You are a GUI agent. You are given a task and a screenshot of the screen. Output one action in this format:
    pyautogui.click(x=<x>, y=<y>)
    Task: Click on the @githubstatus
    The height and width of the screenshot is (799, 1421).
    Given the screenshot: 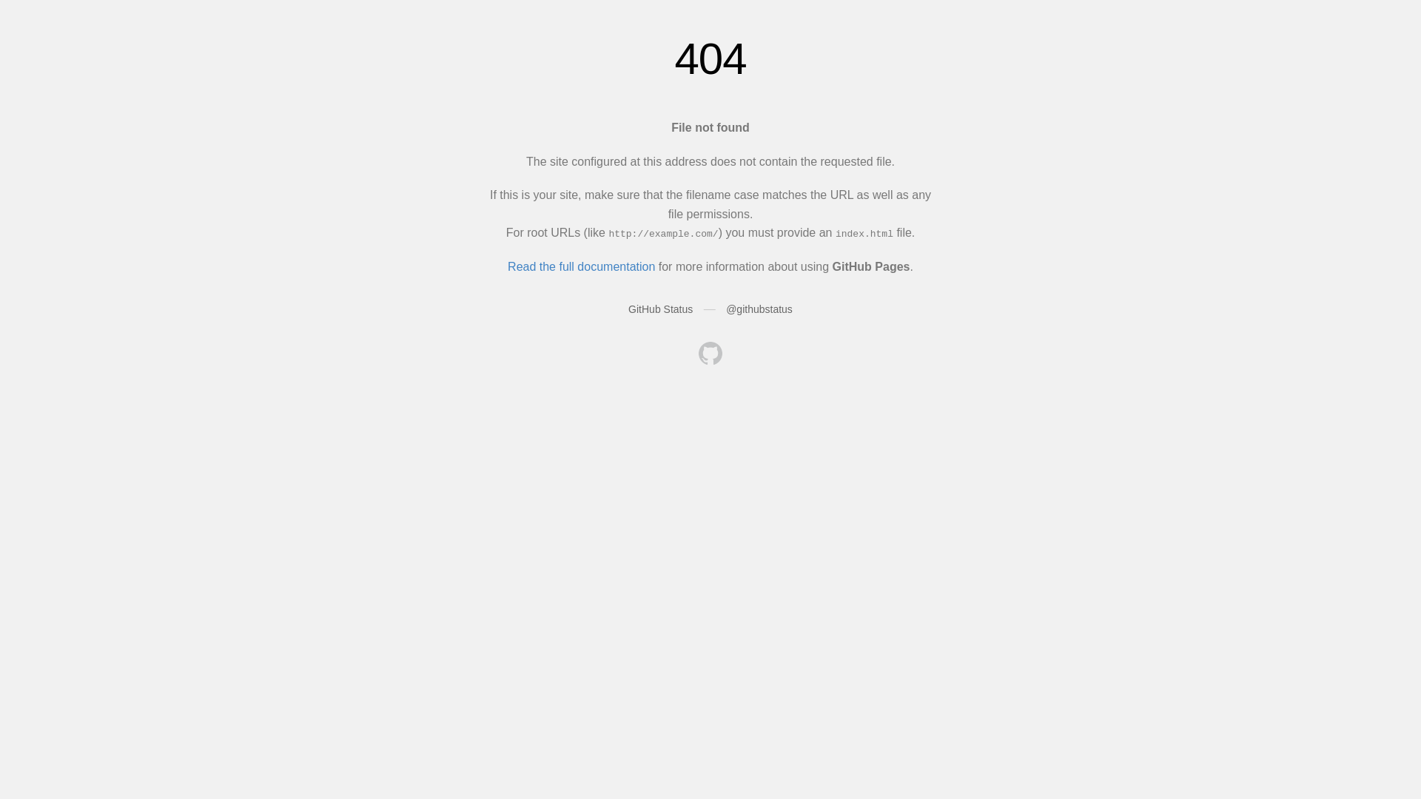 What is the action you would take?
    pyautogui.click(x=759, y=309)
    